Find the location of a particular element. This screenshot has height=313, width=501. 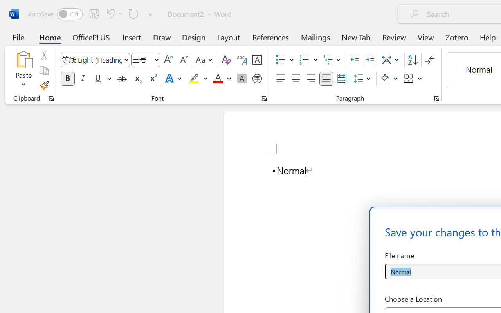

Text Highlight Color Yellow is located at coordinates (194, 79).